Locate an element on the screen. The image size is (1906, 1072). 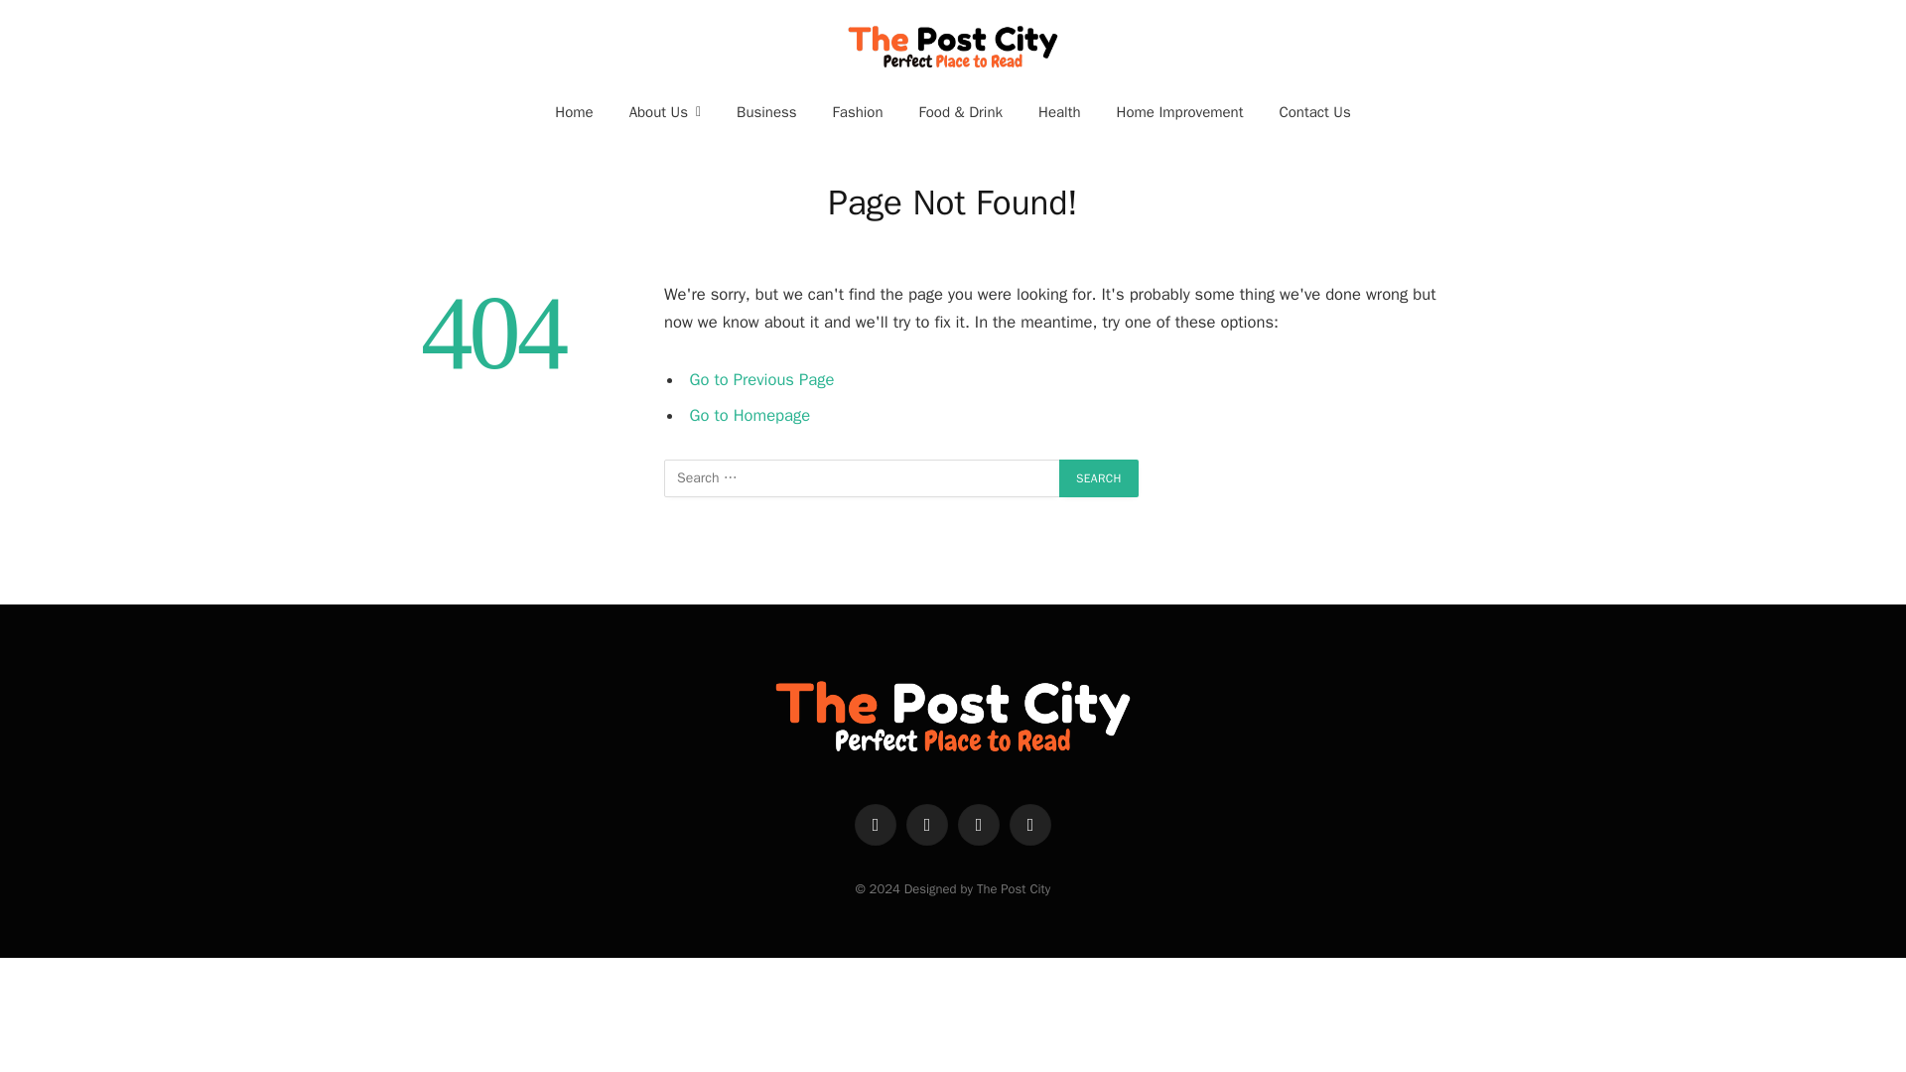
WhatsApp is located at coordinates (1030, 825).